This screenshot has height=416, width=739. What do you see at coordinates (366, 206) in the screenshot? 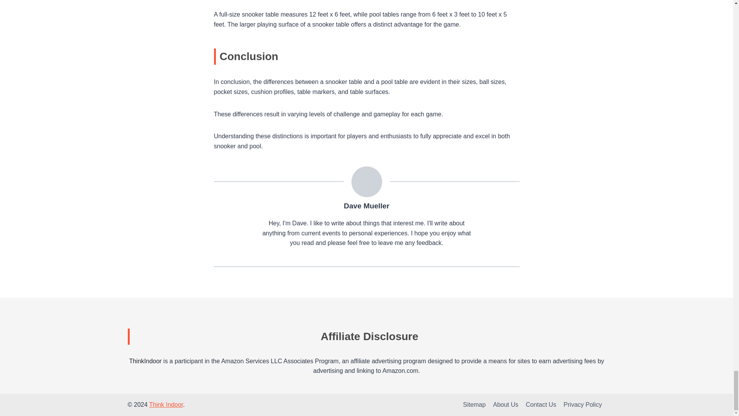
I see `Posts by Dave Mueller` at bounding box center [366, 206].